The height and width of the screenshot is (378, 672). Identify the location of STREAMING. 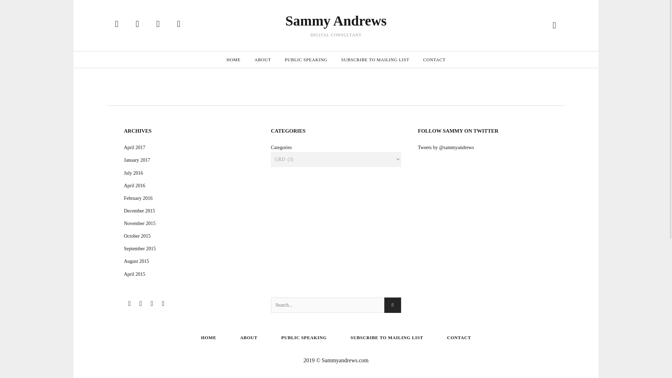
(381, 8).